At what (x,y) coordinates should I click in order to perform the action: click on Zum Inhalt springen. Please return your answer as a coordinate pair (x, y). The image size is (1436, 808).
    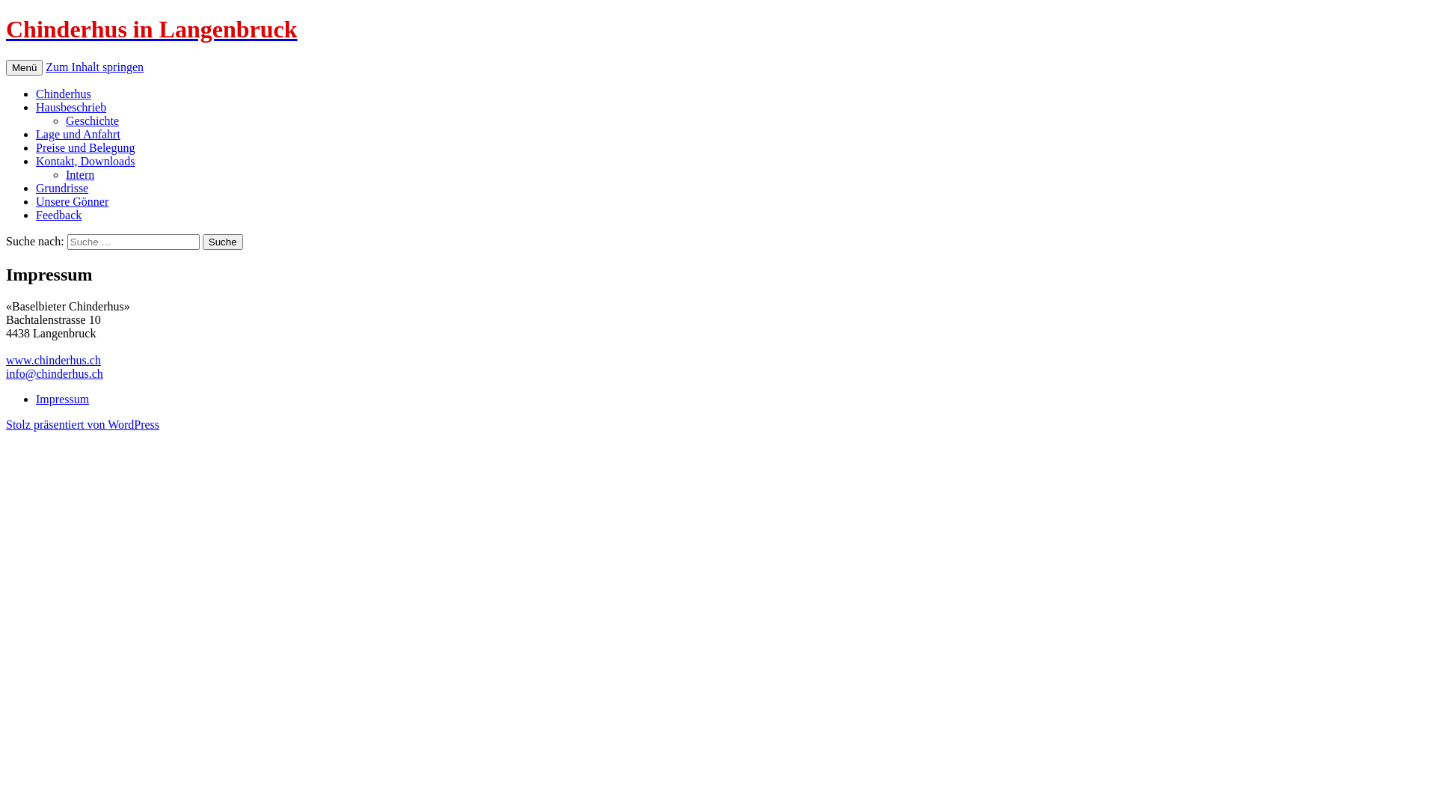
    Looking at the image, I should click on (94, 67).